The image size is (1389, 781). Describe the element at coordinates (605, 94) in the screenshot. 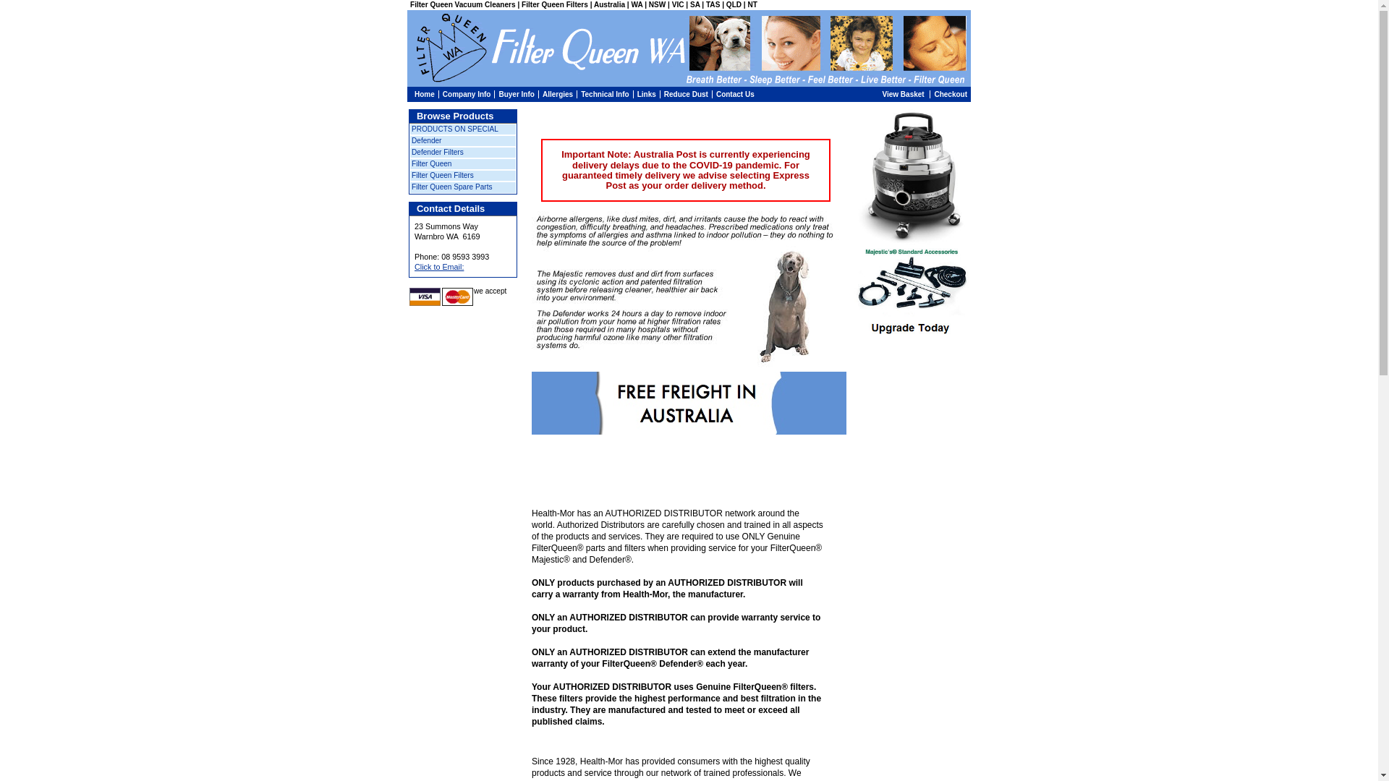

I see `Technical Info` at that location.